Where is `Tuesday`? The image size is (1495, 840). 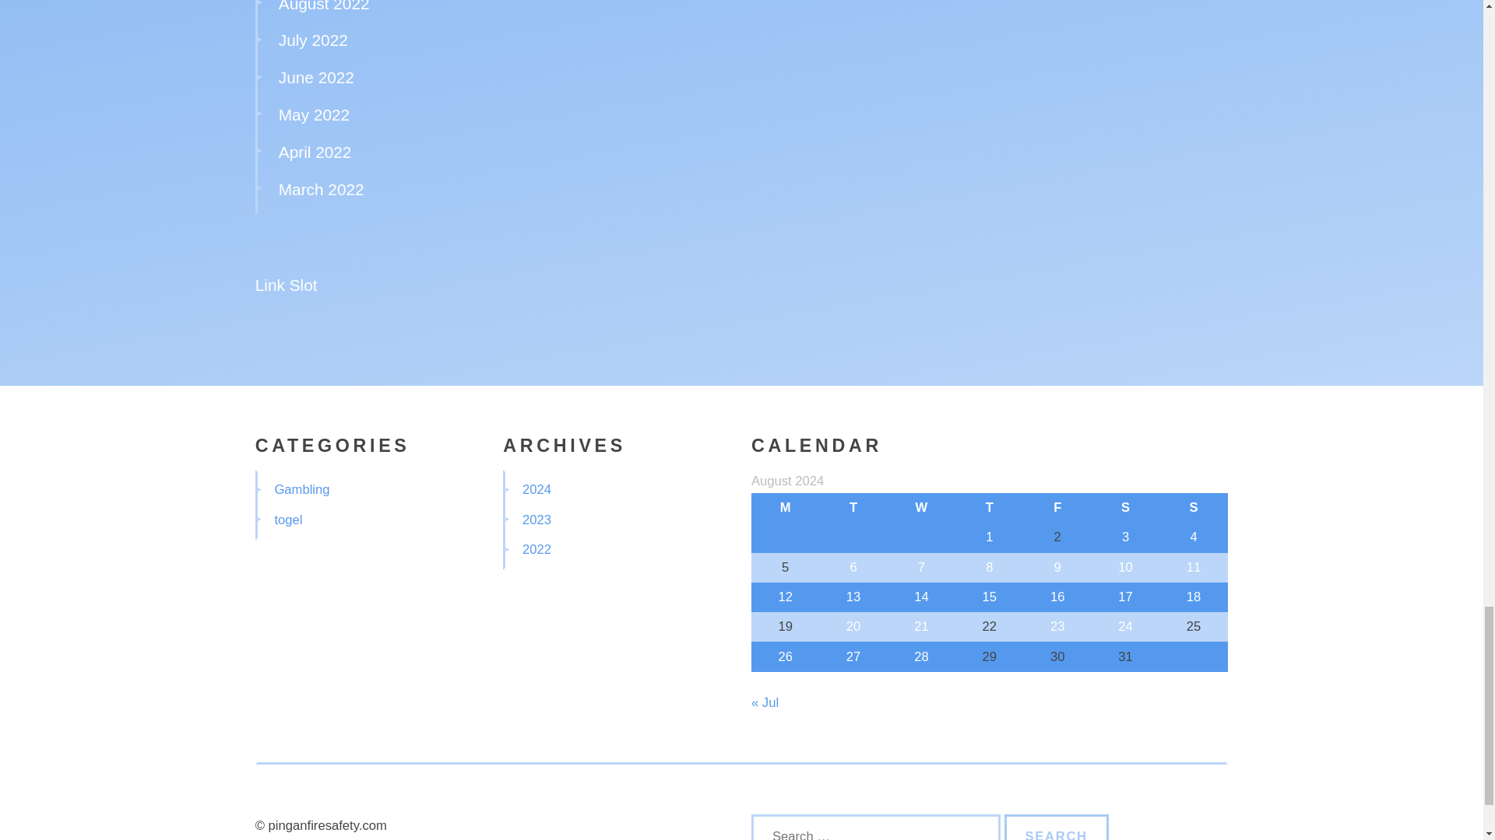 Tuesday is located at coordinates (853, 507).